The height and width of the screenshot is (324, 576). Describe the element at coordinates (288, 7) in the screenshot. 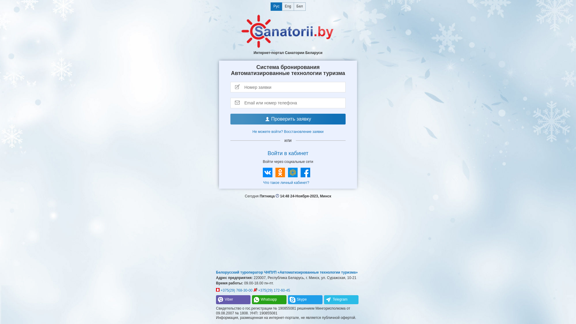

I see `Eng` at that location.